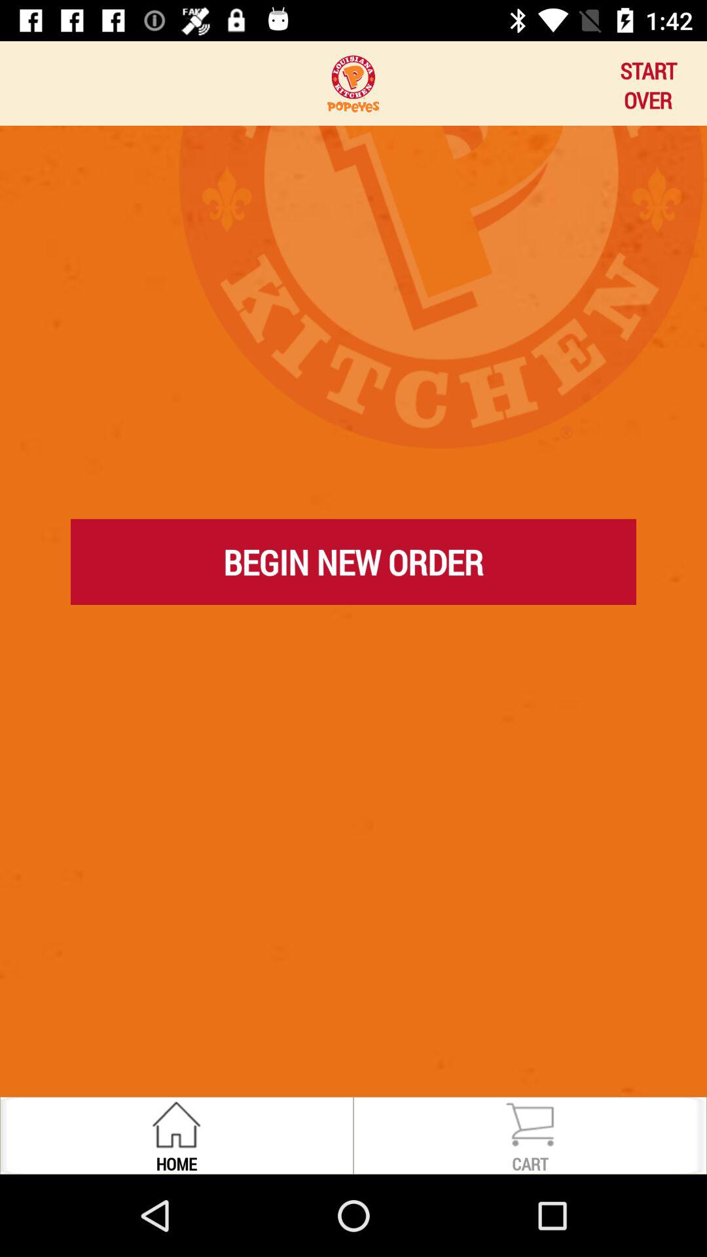 Image resolution: width=707 pixels, height=1257 pixels. Describe the element at coordinates (648, 83) in the screenshot. I see `launch start over` at that location.